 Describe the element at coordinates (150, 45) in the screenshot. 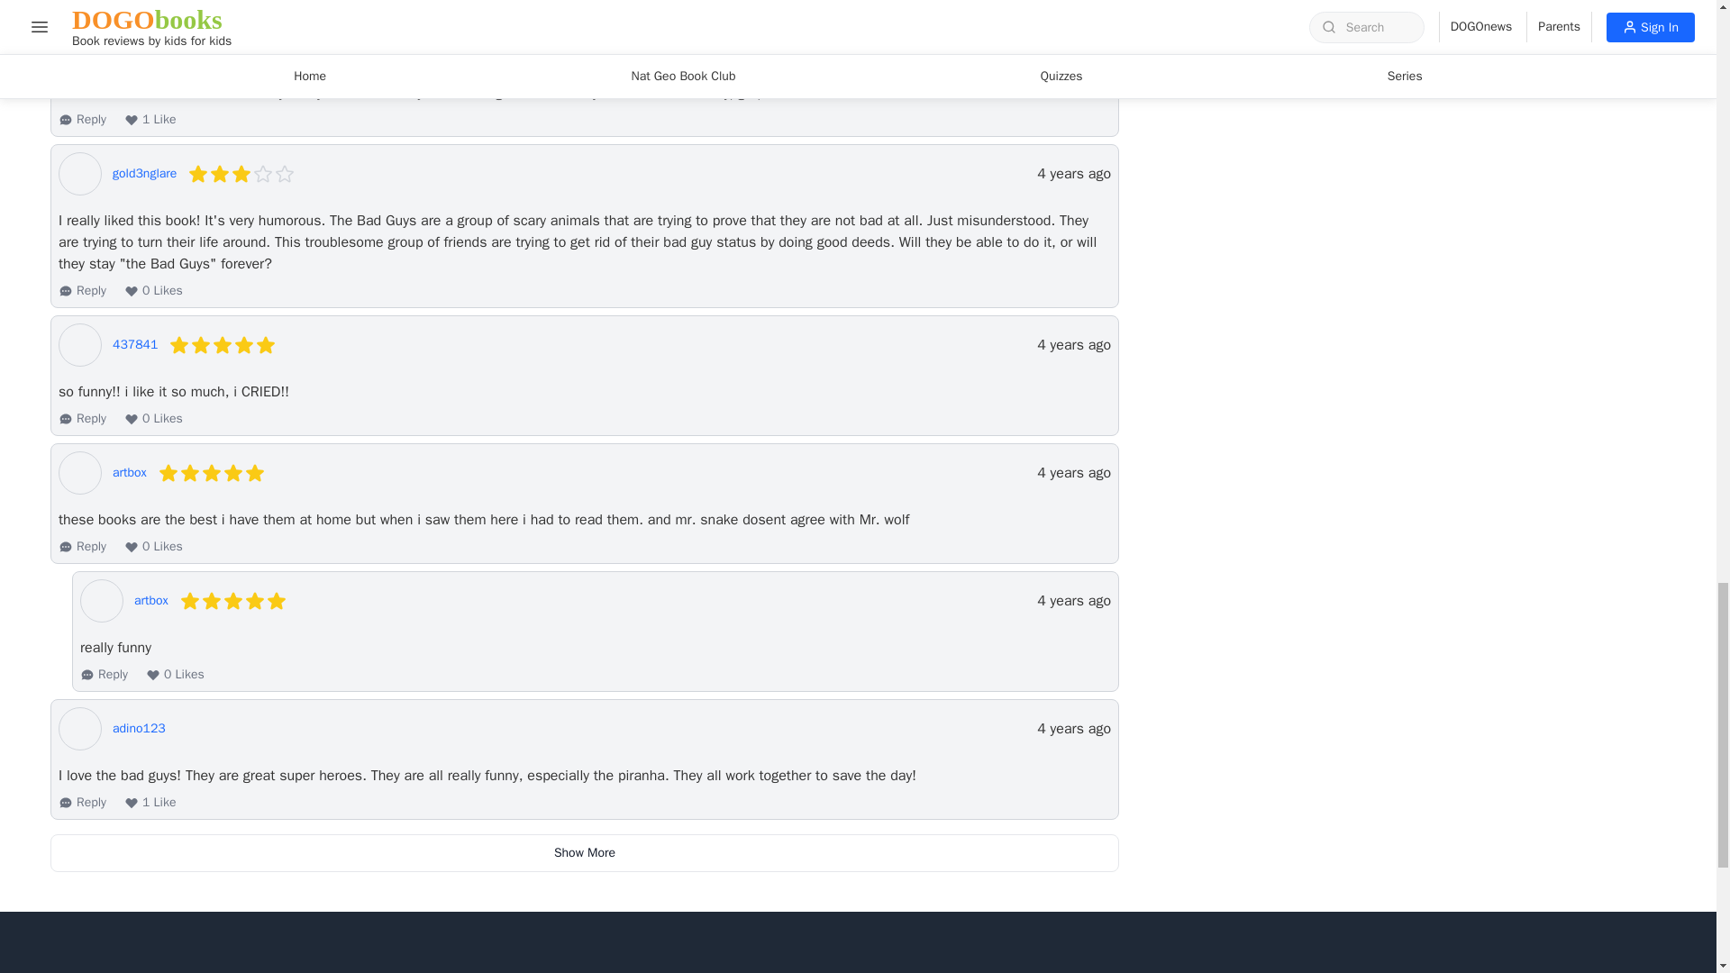

I see `roccowashere` at that location.